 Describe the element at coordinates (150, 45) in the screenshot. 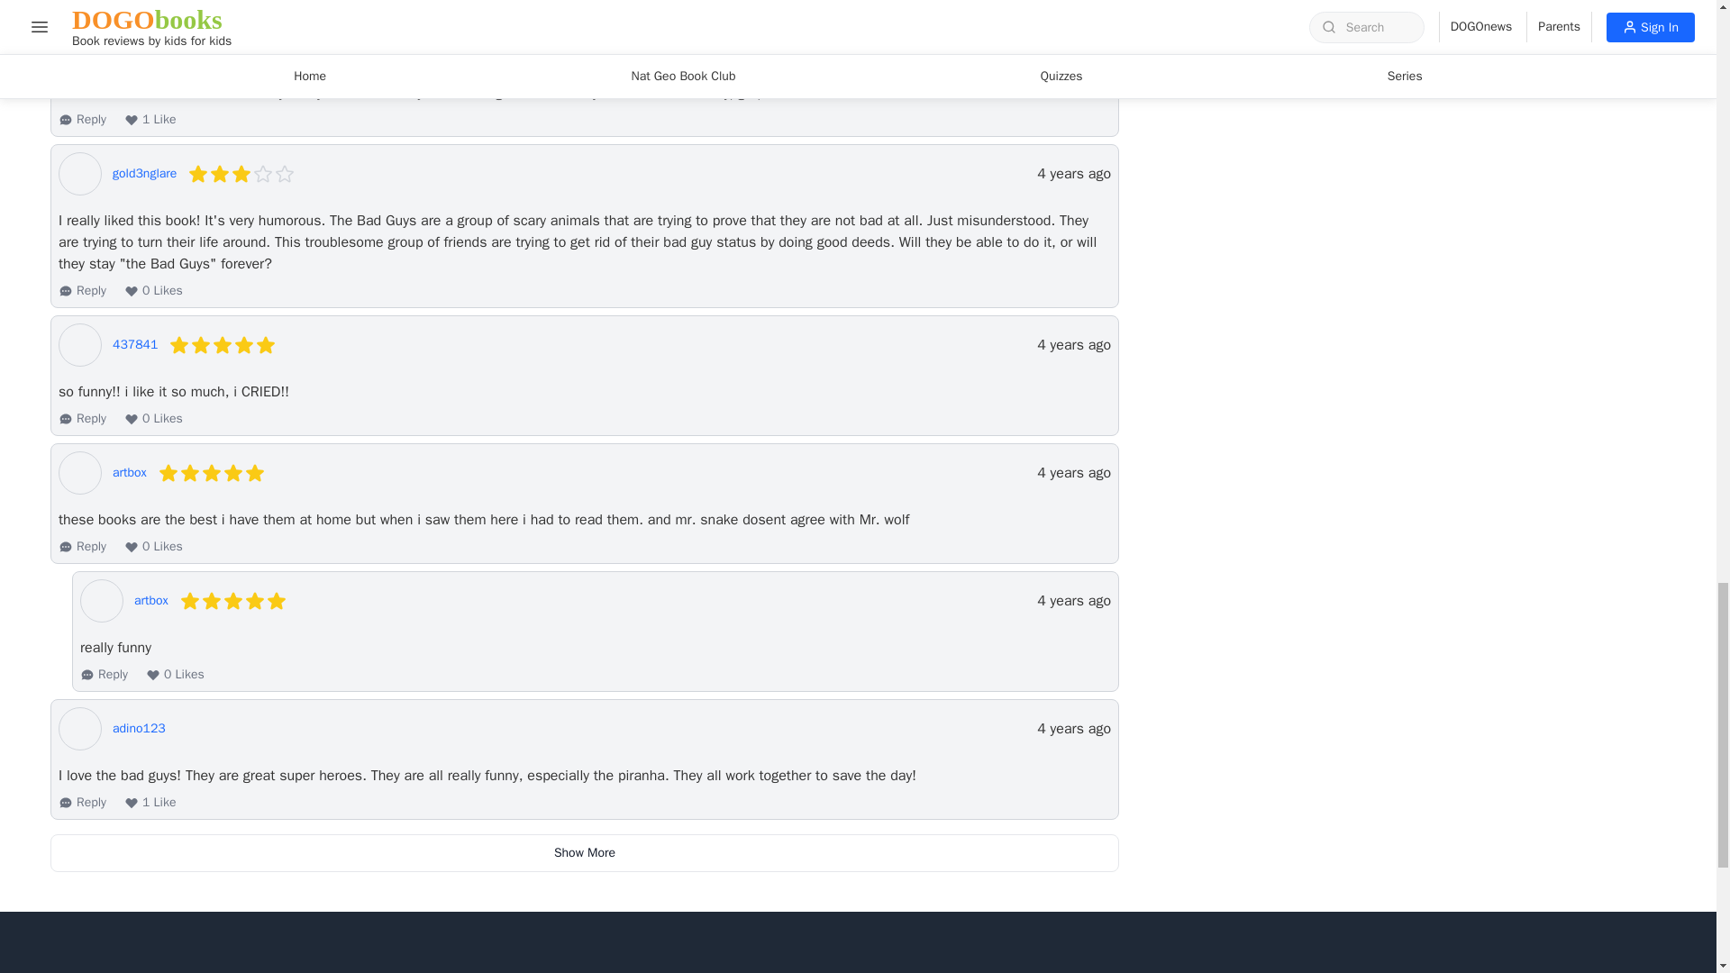

I see `roccowashere` at that location.